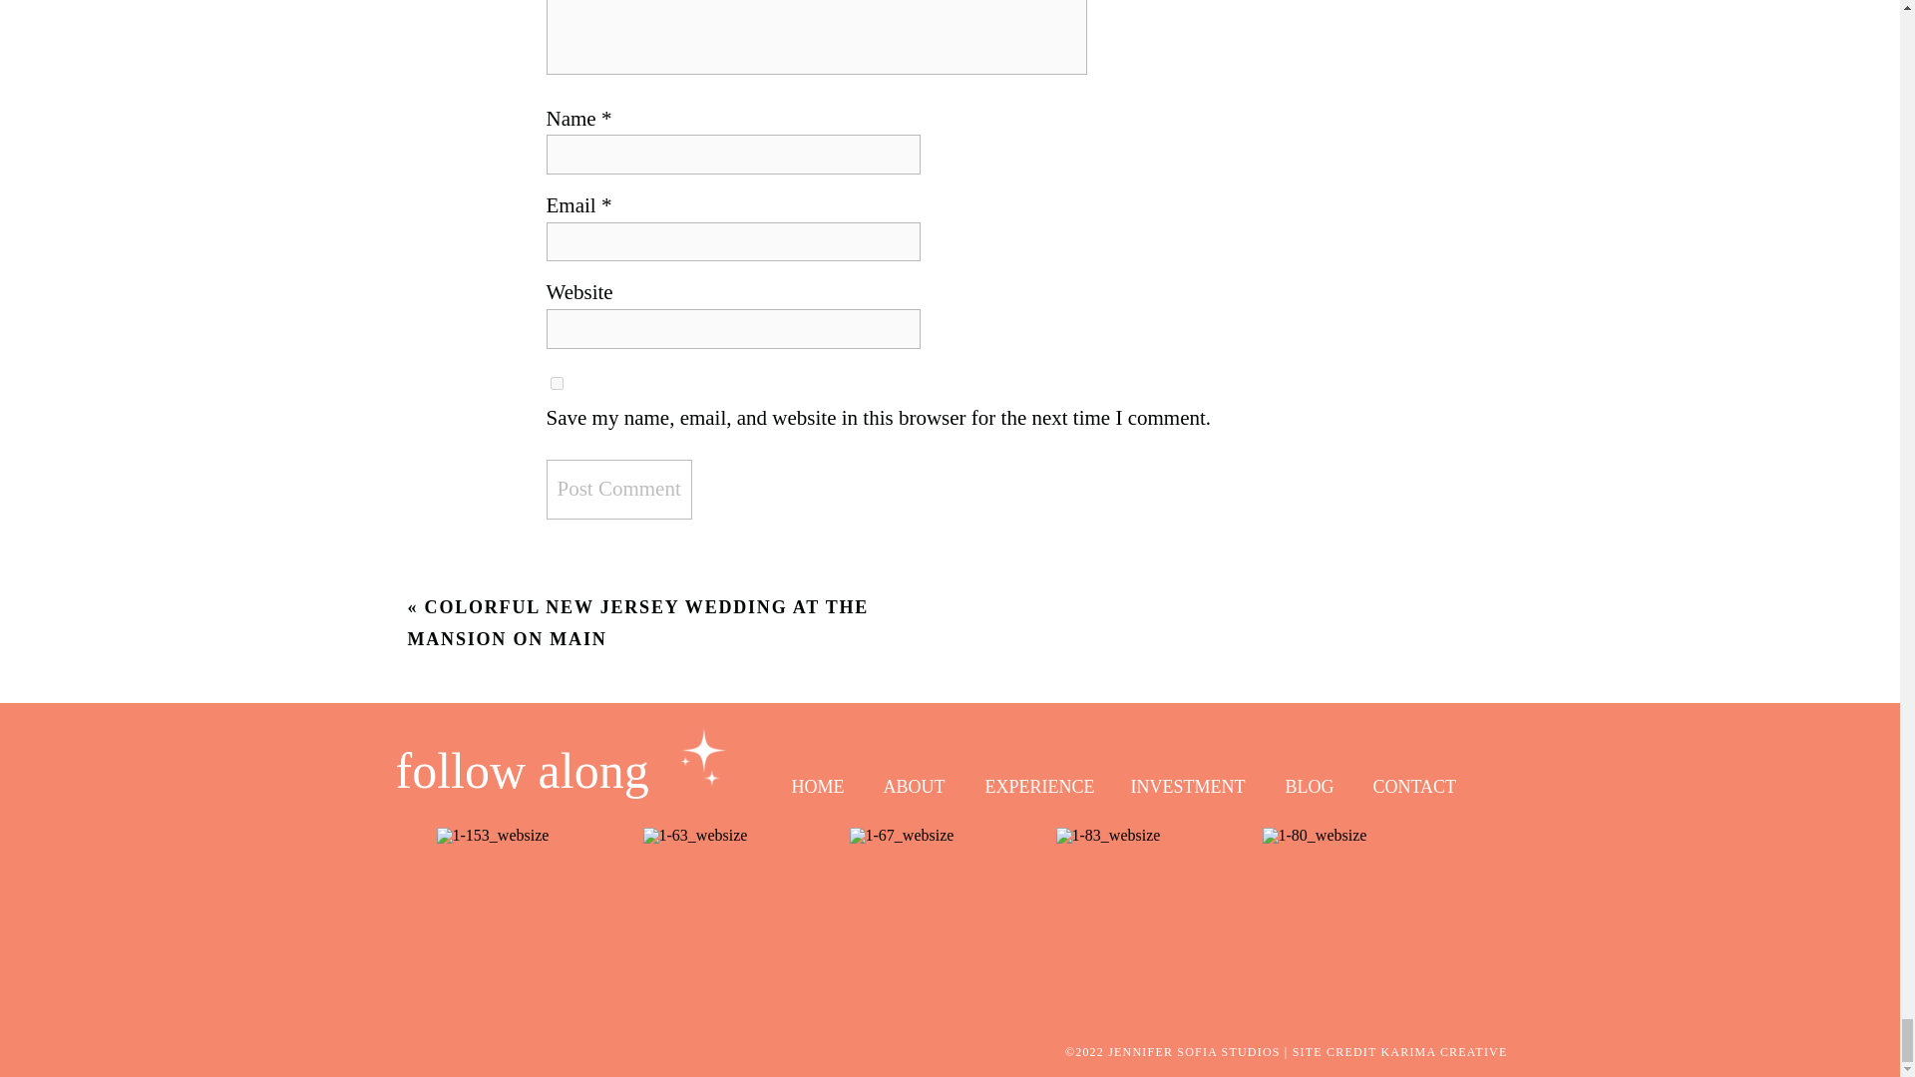 This screenshot has height=1077, width=1915. What do you see at coordinates (1045, 784) in the screenshot?
I see `EXPERIENCE` at bounding box center [1045, 784].